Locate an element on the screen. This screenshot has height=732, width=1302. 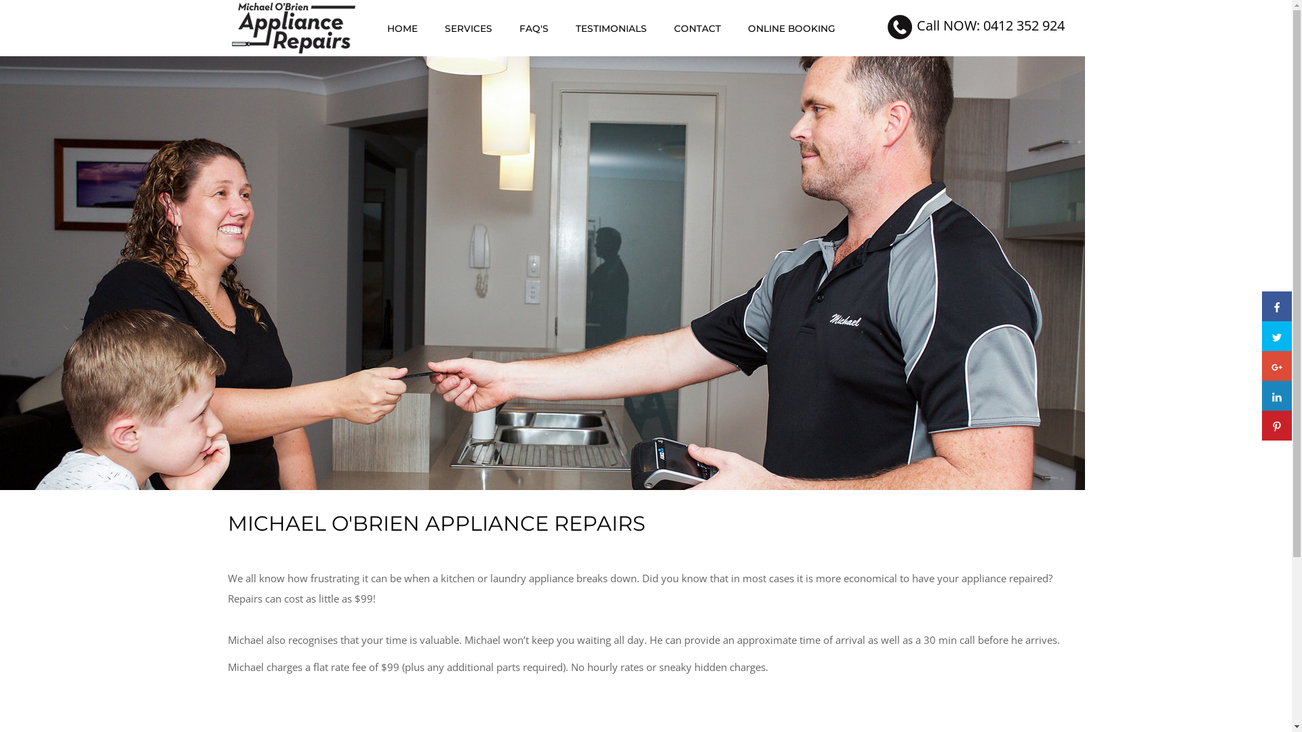
ONLINE BOOKING is located at coordinates (791, 28).